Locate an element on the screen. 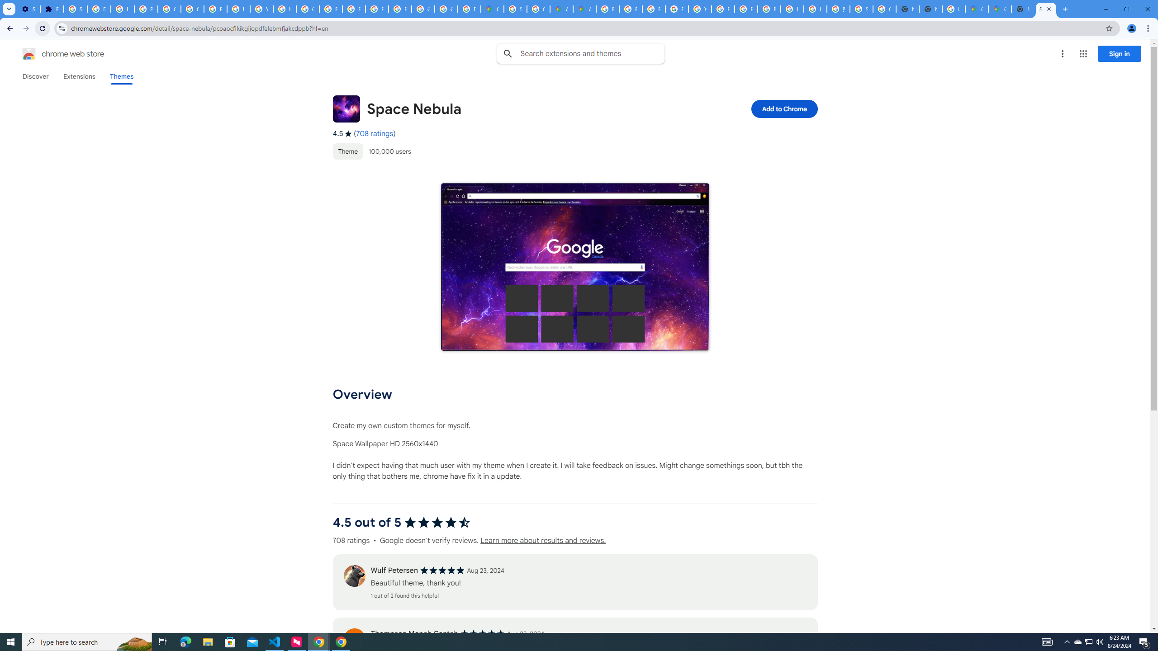 Image resolution: width=1158 pixels, height=651 pixels. Use Google Maps in Space - Google Maps Help is located at coordinates (954, 9).